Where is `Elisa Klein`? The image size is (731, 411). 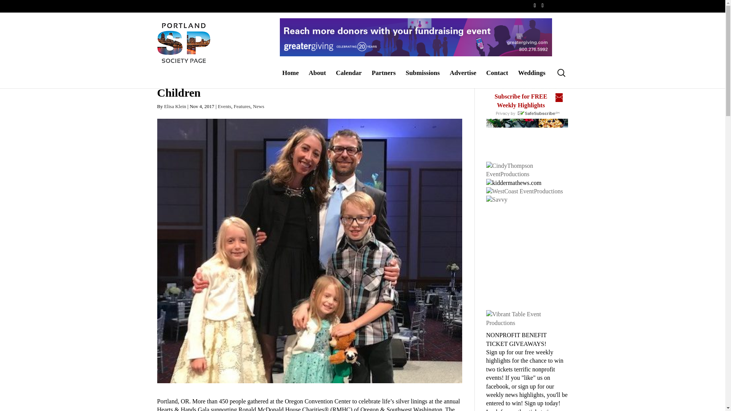 Elisa Klein is located at coordinates (175, 107).